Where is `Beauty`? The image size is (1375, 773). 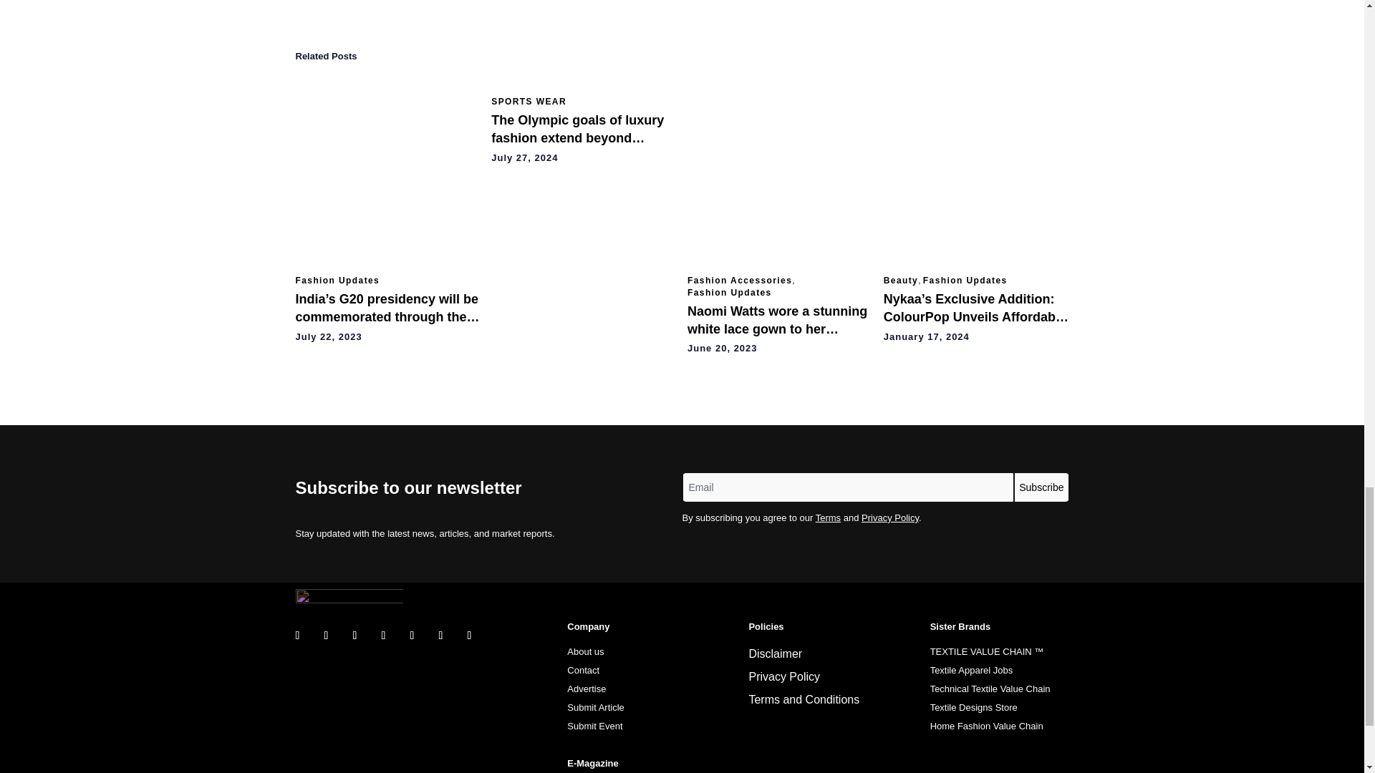 Beauty is located at coordinates (901, 281).